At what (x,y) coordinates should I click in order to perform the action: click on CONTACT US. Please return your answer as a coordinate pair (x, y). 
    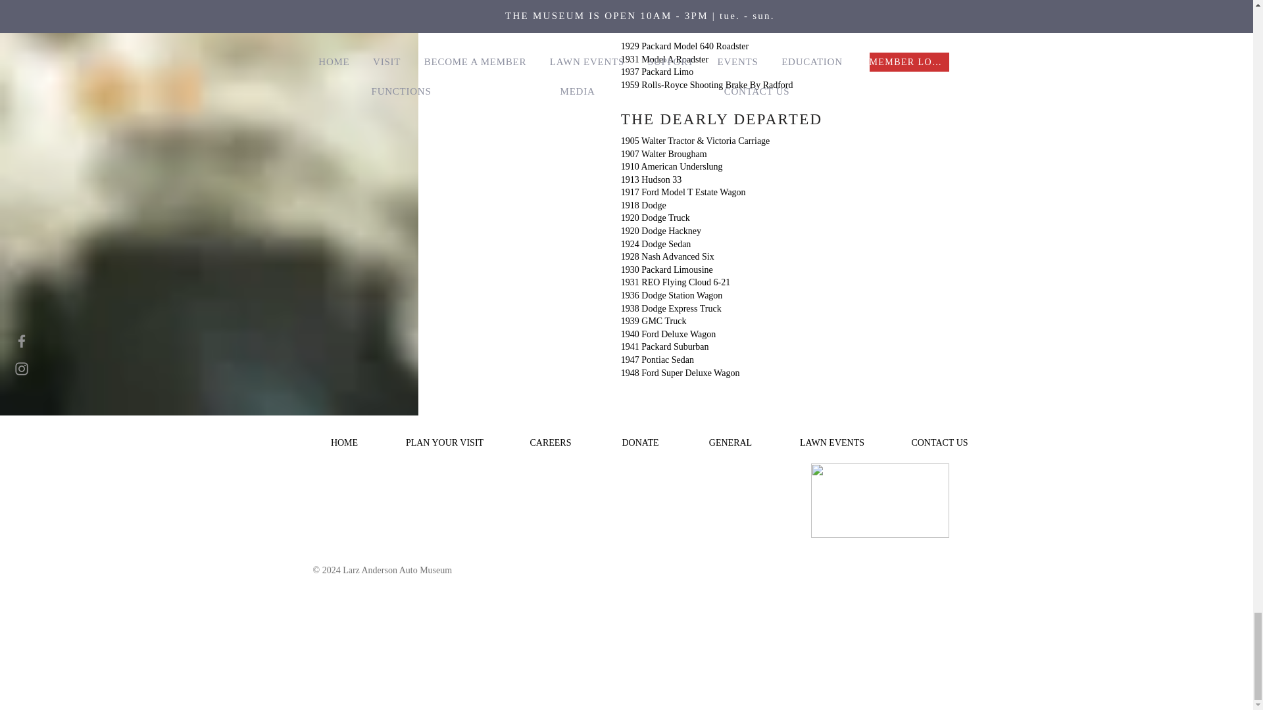
    Looking at the image, I should click on (939, 437).